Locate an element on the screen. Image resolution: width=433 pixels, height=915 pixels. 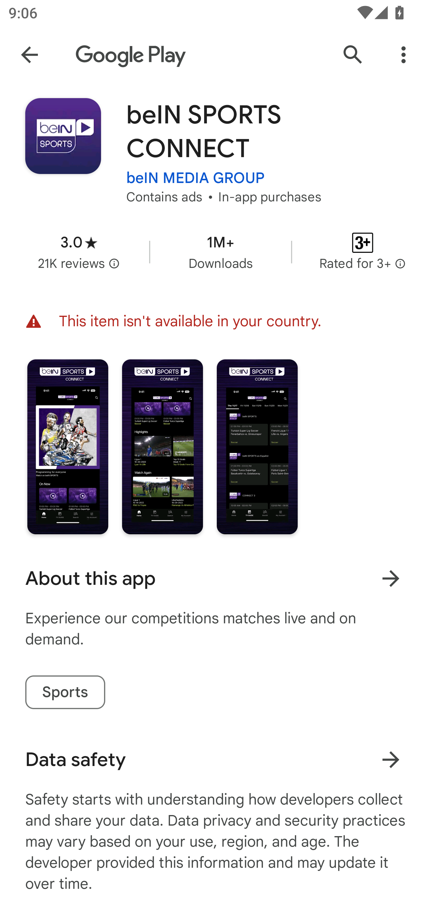
Navigate up is located at coordinates (29, 55).